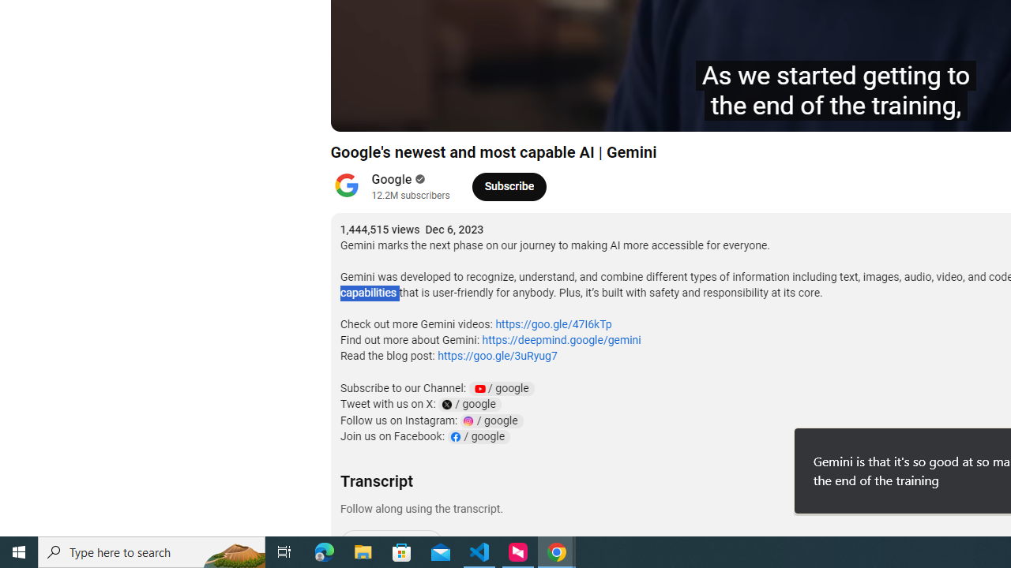  Describe the element at coordinates (479, 437) in the screenshot. I see `Facebook Channel Link: Google` at that location.